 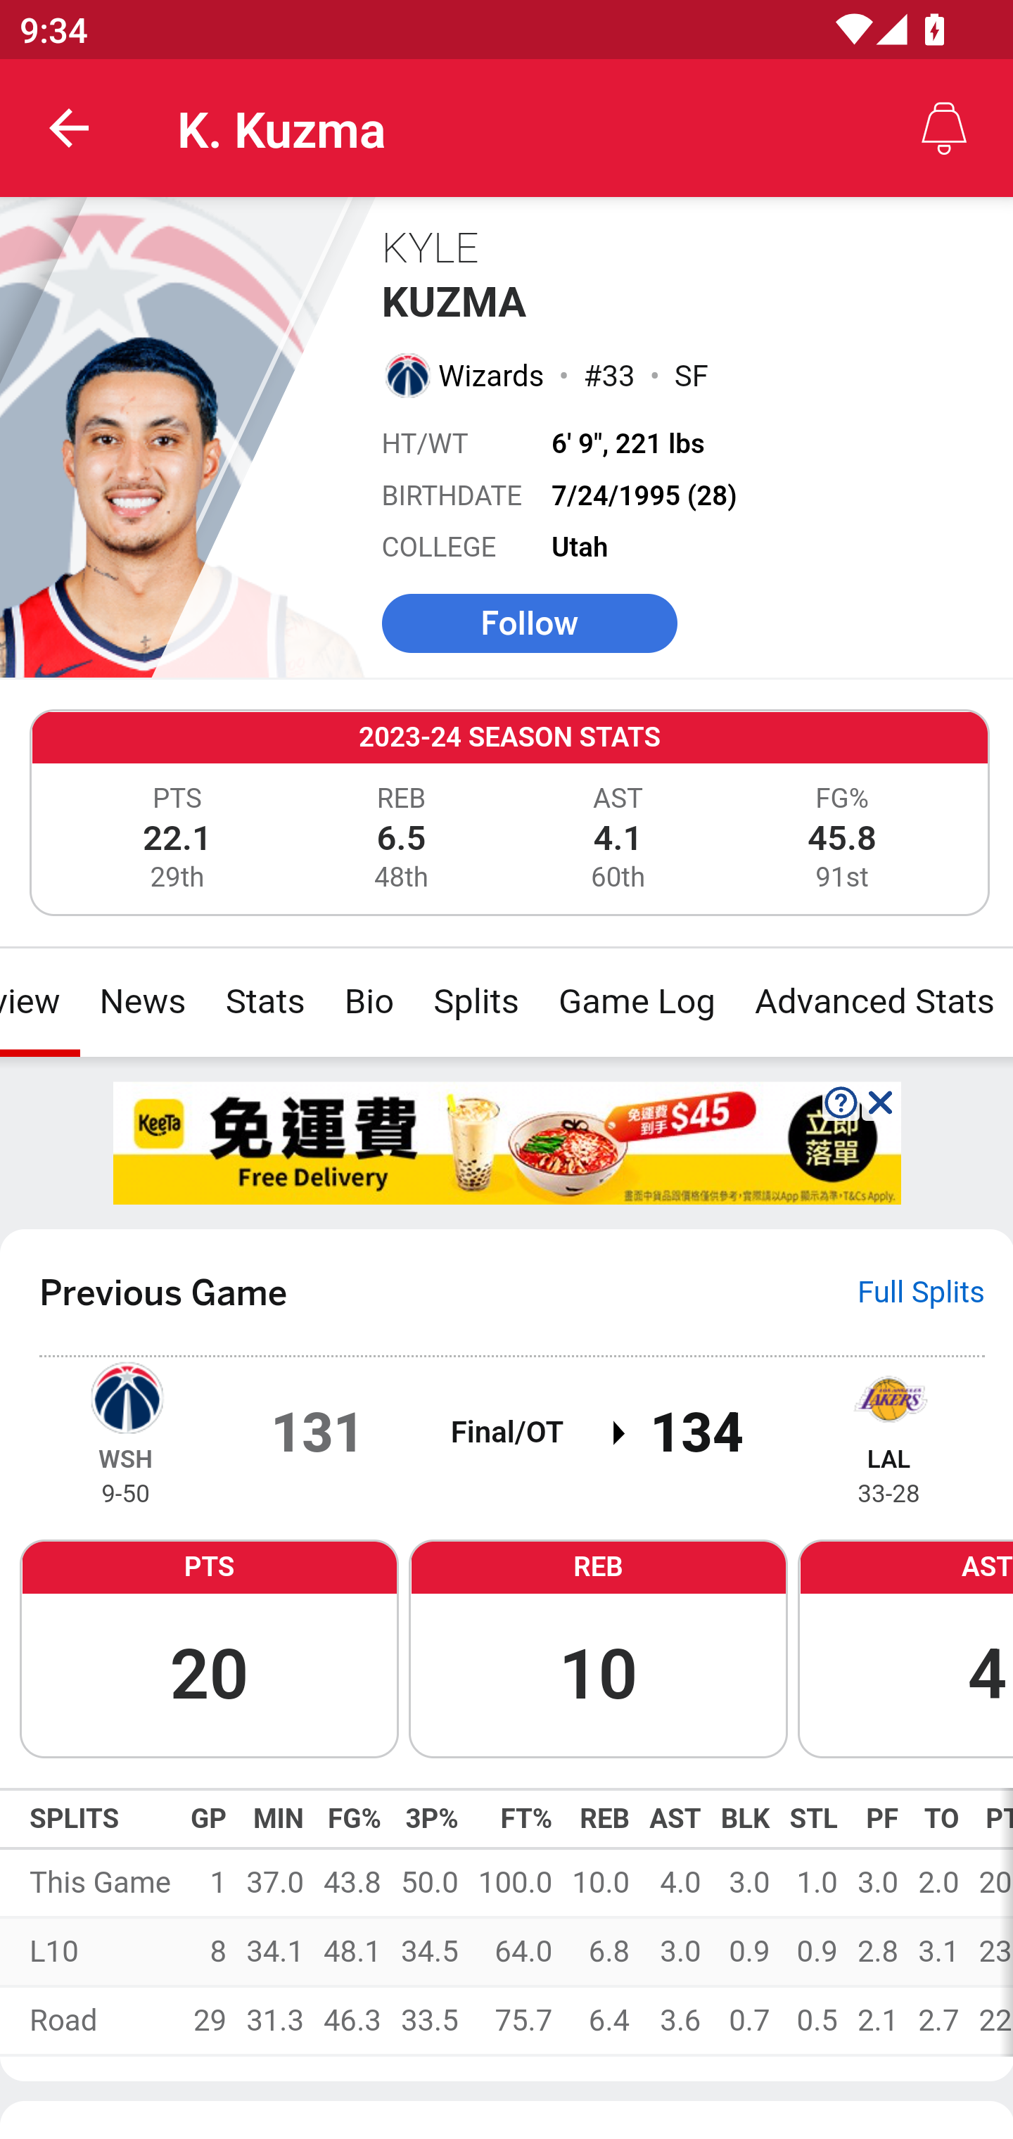 I want to click on News, so click(x=142, y=1002).